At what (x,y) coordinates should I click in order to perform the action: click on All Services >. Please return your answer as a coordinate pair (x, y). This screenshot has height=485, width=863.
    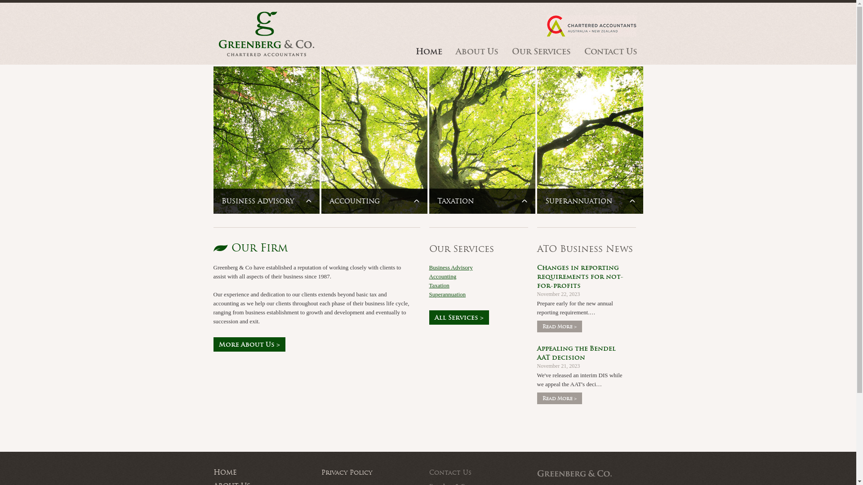
    Looking at the image, I should click on (458, 317).